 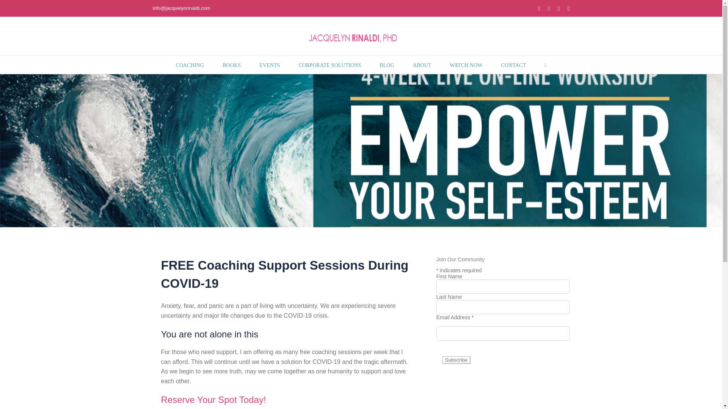 What do you see at coordinates (466, 64) in the screenshot?
I see `WATCH NOW` at bounding box center [466, 64].